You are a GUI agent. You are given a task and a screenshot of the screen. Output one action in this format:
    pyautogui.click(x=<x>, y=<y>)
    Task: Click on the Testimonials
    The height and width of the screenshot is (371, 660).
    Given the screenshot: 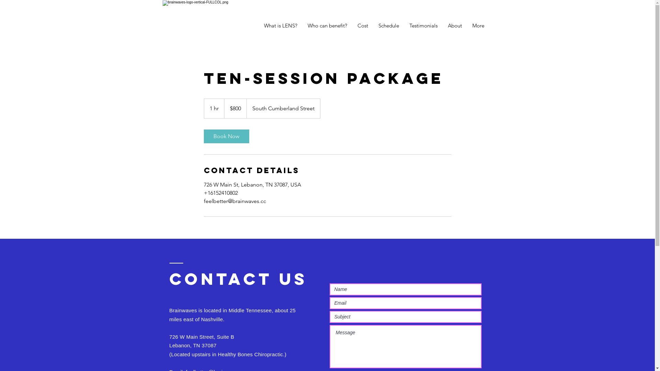 What is the action you would take?
    pyautogui.click(x=423, y=26)
    